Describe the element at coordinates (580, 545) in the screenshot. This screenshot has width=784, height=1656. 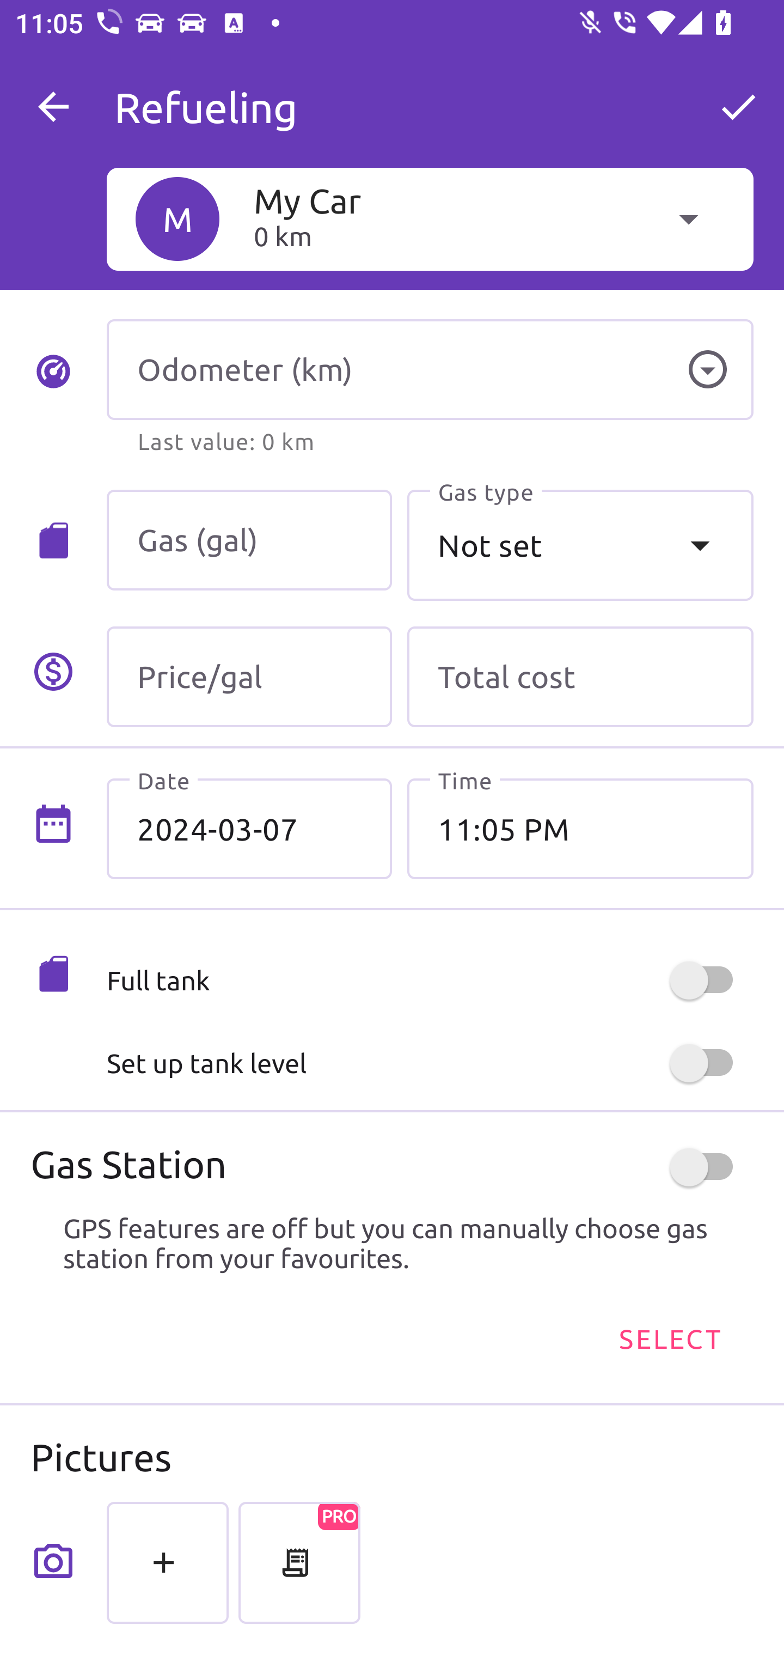
I see `Not set` at that location.